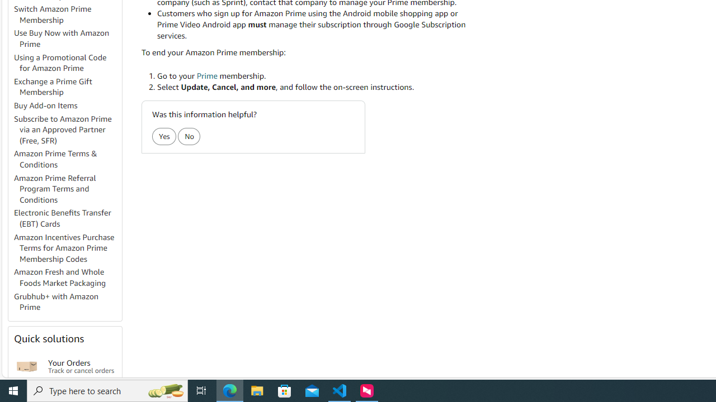 The height and width of the screenshot is (402, 716). Describe the element at coordinates (67, 39) in the screenshot. I see `Use Buy Now with Amazon Prime` at that location.